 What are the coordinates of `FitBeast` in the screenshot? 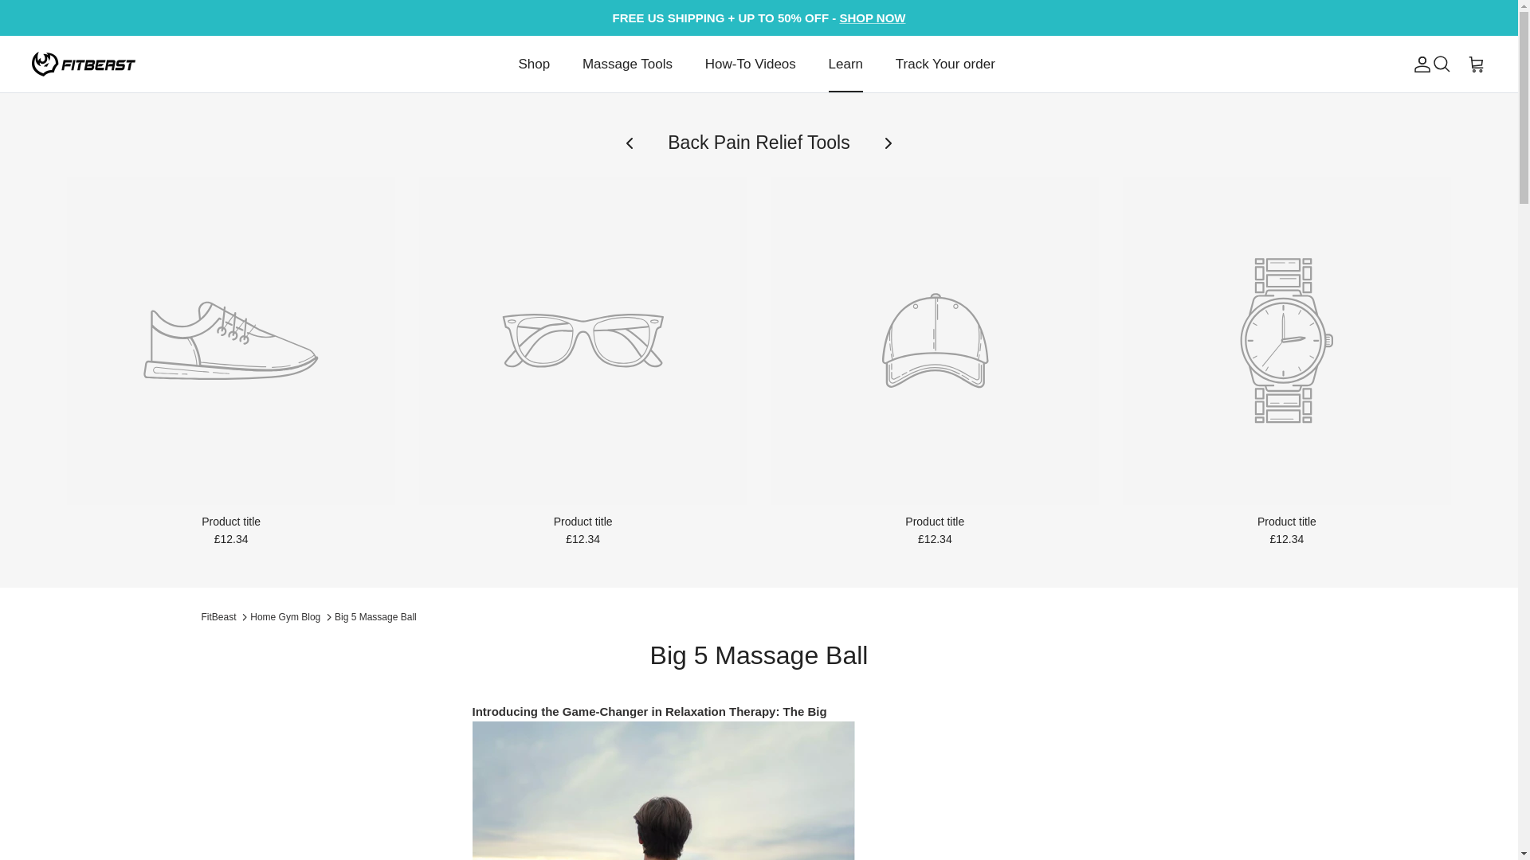 It's located at (84, 64).